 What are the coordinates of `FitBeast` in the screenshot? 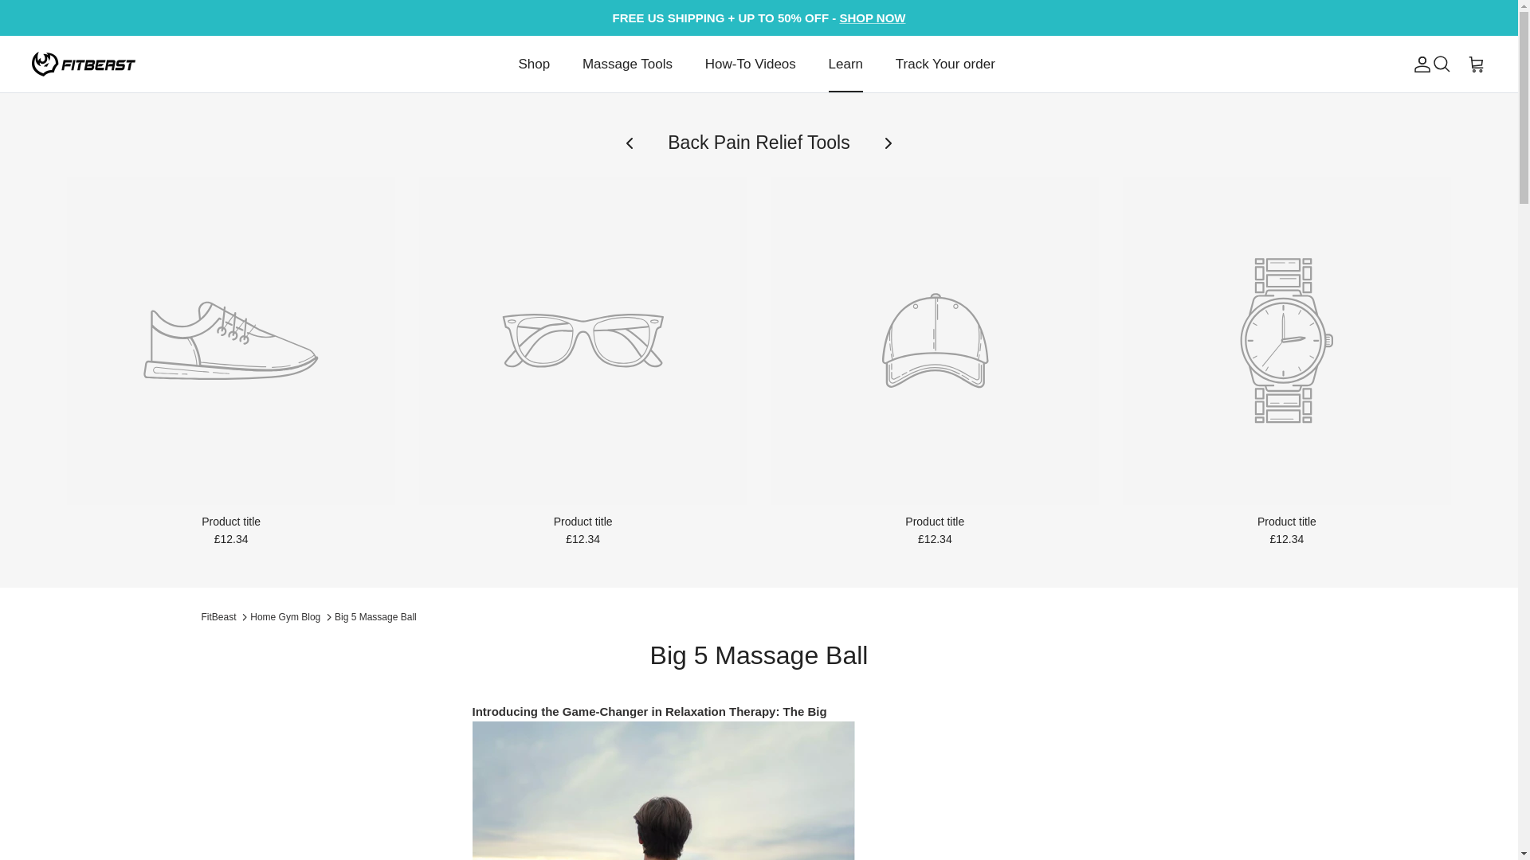 It's located at (84, 64).